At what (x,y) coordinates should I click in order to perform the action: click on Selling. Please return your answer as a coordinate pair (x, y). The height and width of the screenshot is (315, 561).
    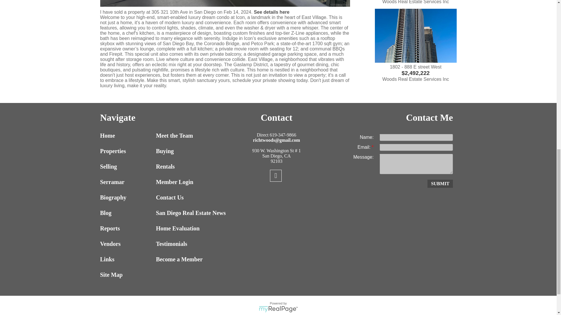
    Looking at the image, I should click on (126, 167).